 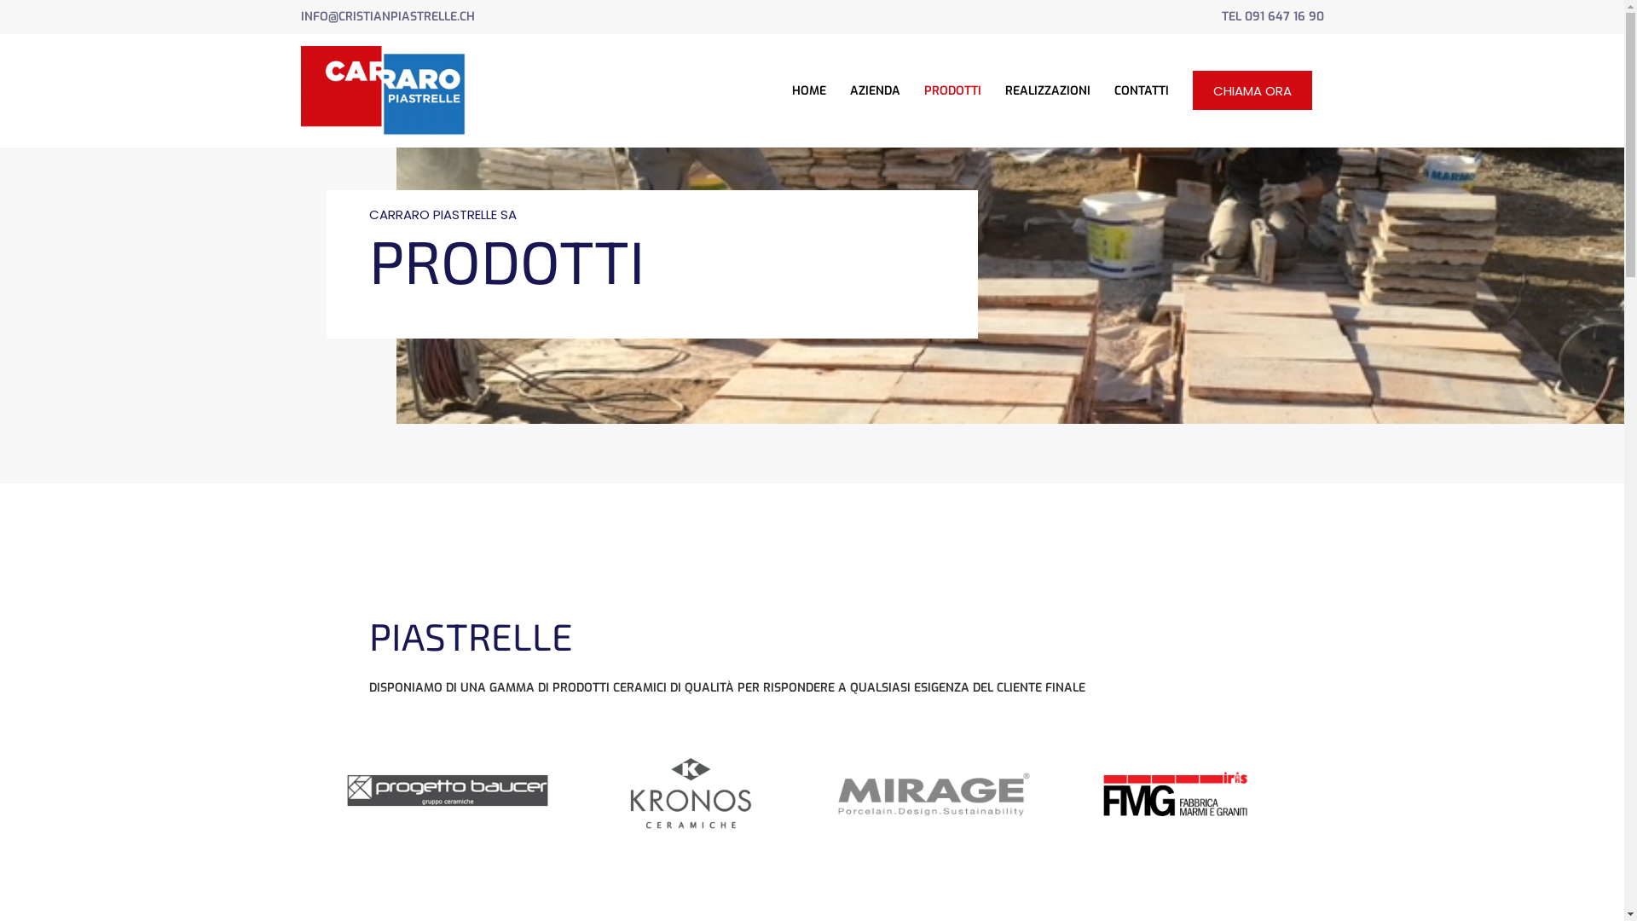 I want to click on CHIAMA ORA, so click(x=1252, y=90).